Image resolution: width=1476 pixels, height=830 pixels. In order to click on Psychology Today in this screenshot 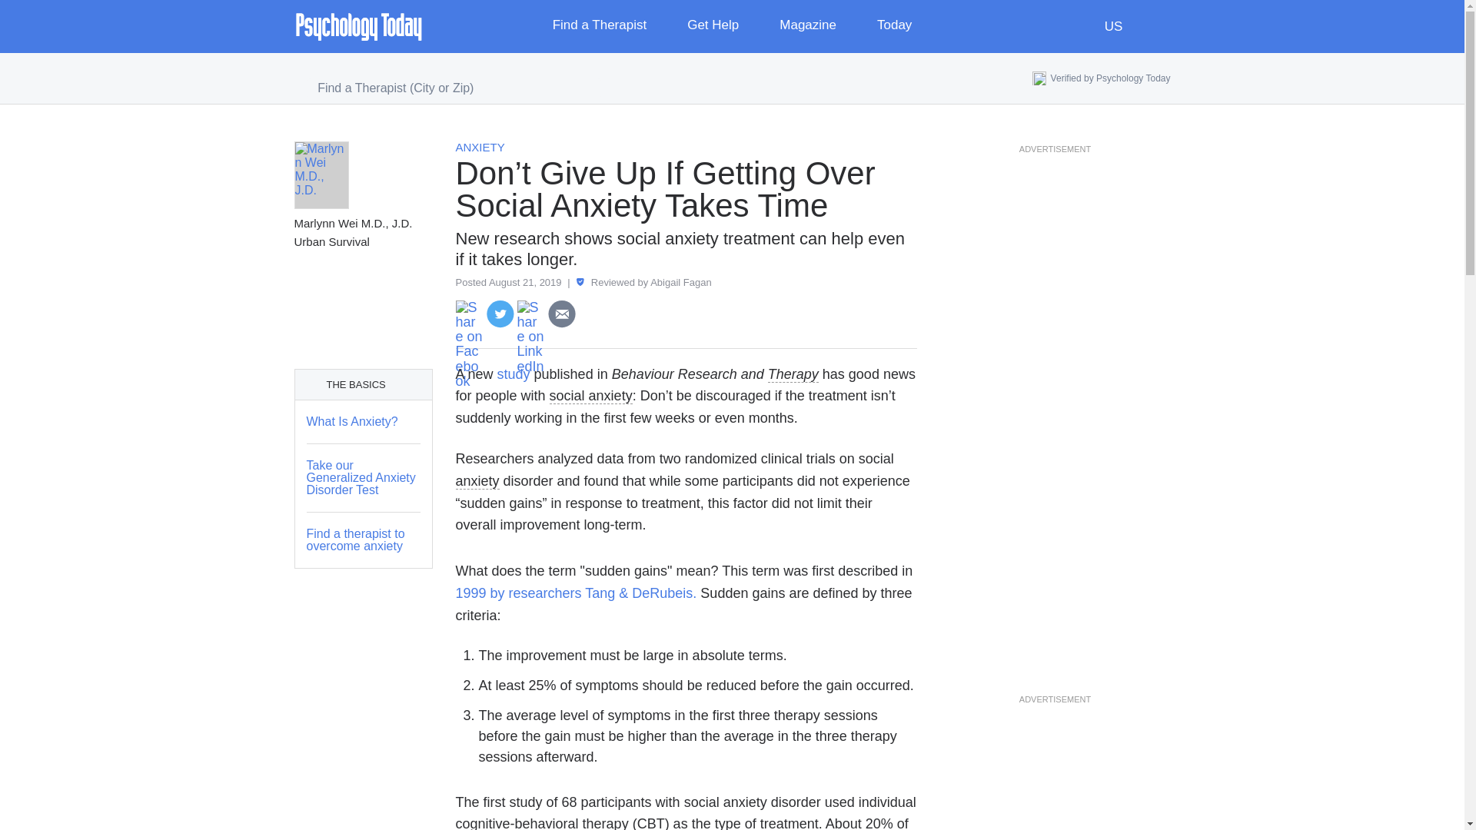, I will do `click(358, 26)`.